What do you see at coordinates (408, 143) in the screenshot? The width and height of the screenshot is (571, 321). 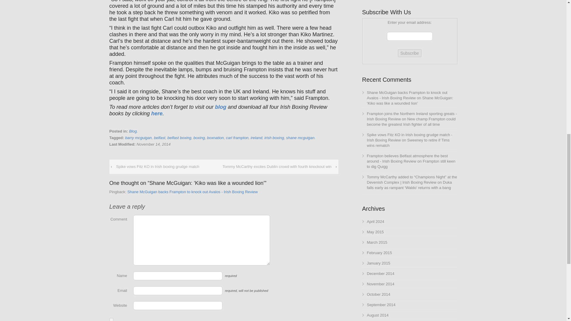 I see `Sweeney to retire if Tims wins rematch` at bounding box center [408, 143].